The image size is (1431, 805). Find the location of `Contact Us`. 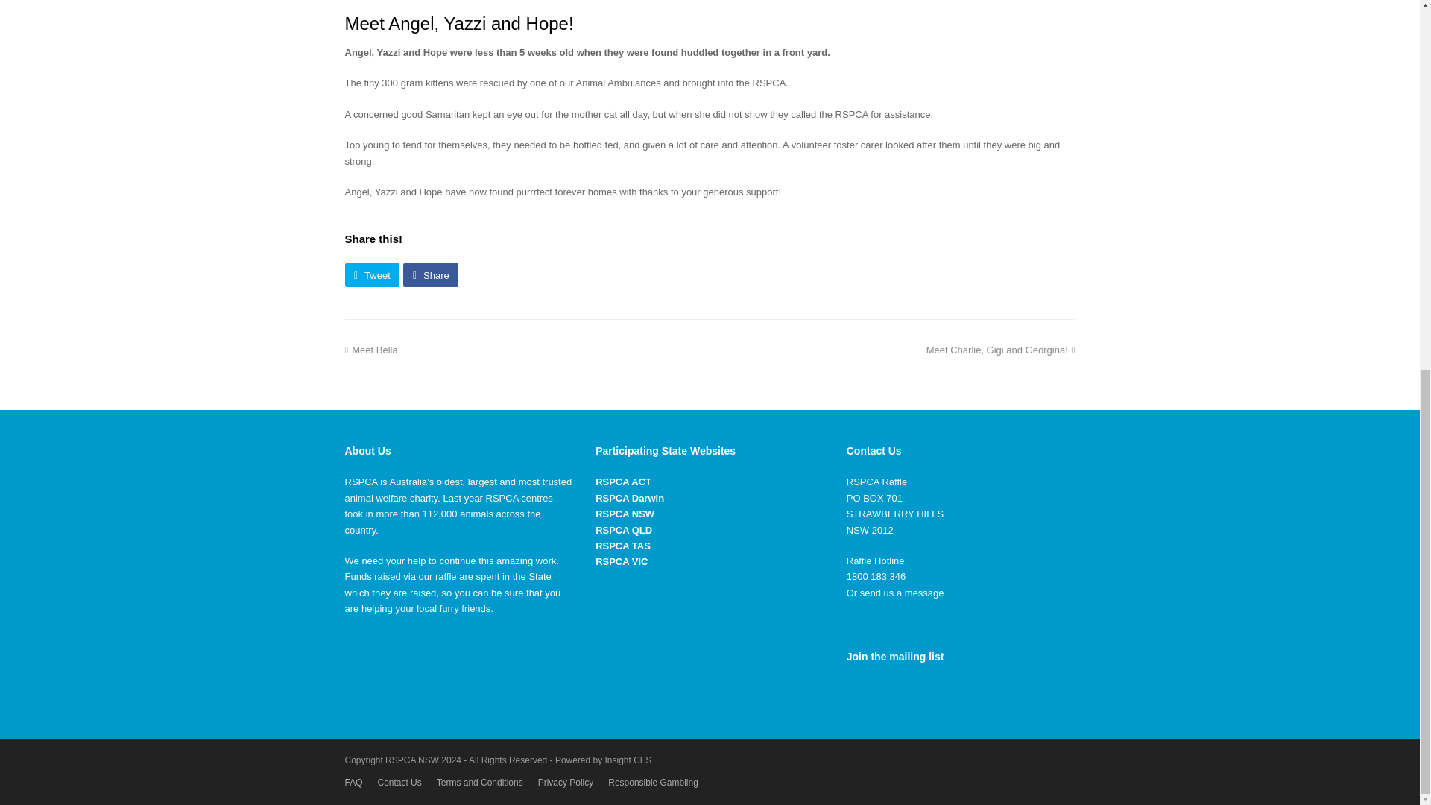

Contact Us is located at coordinates (399, 783).